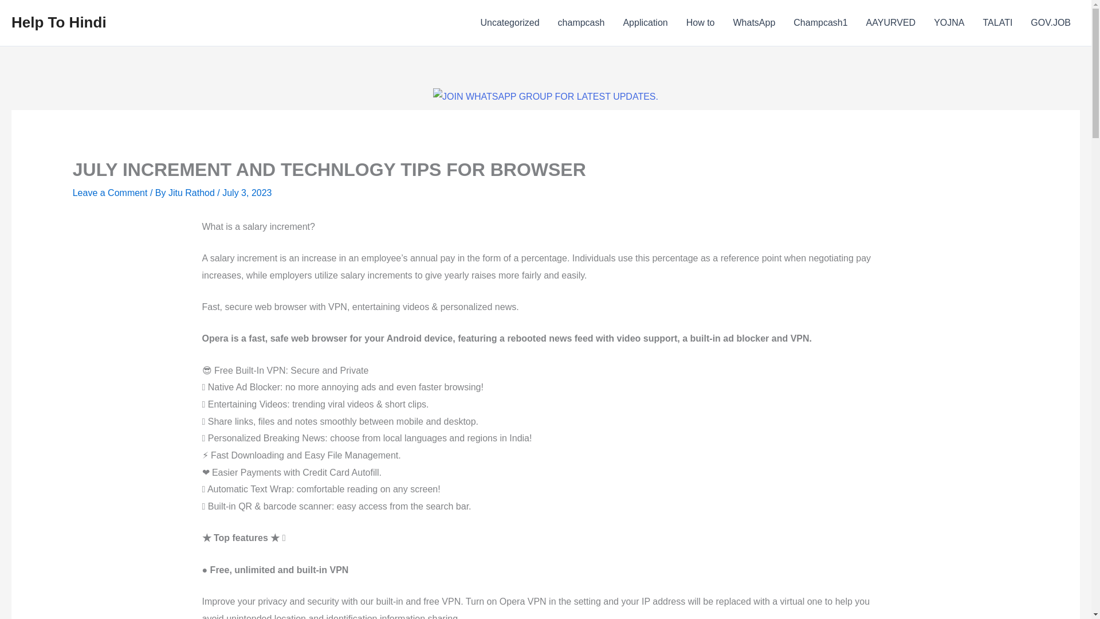 The image size is (1100, 619). I want to click on Help To Hindi, so click(58, 22).